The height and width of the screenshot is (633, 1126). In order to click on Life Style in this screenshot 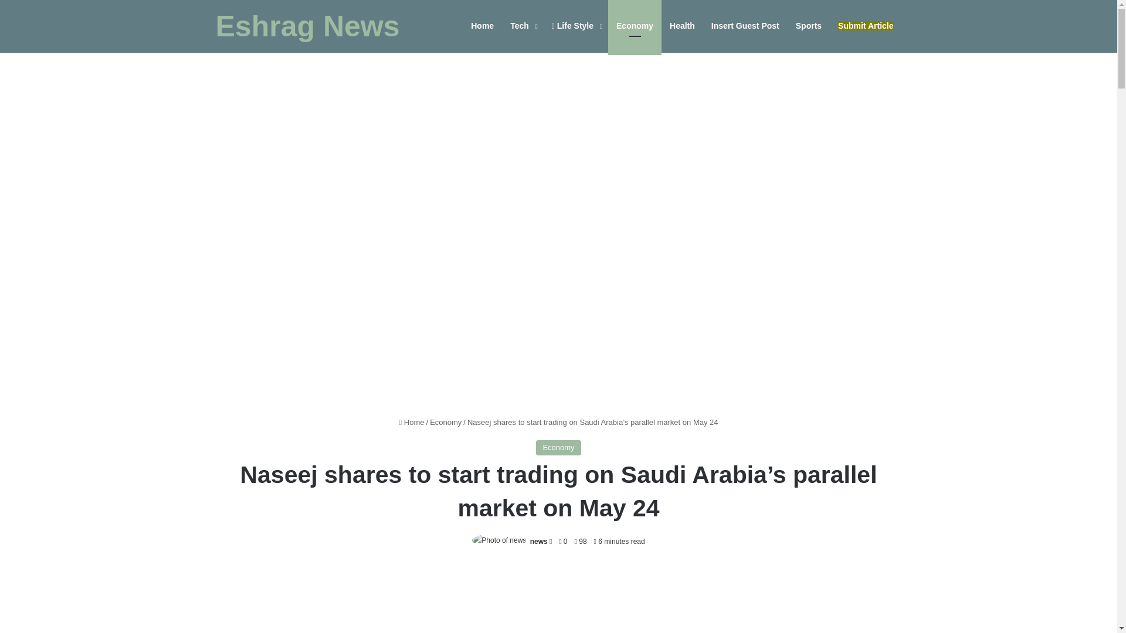, I will do `click(576, 26)`.